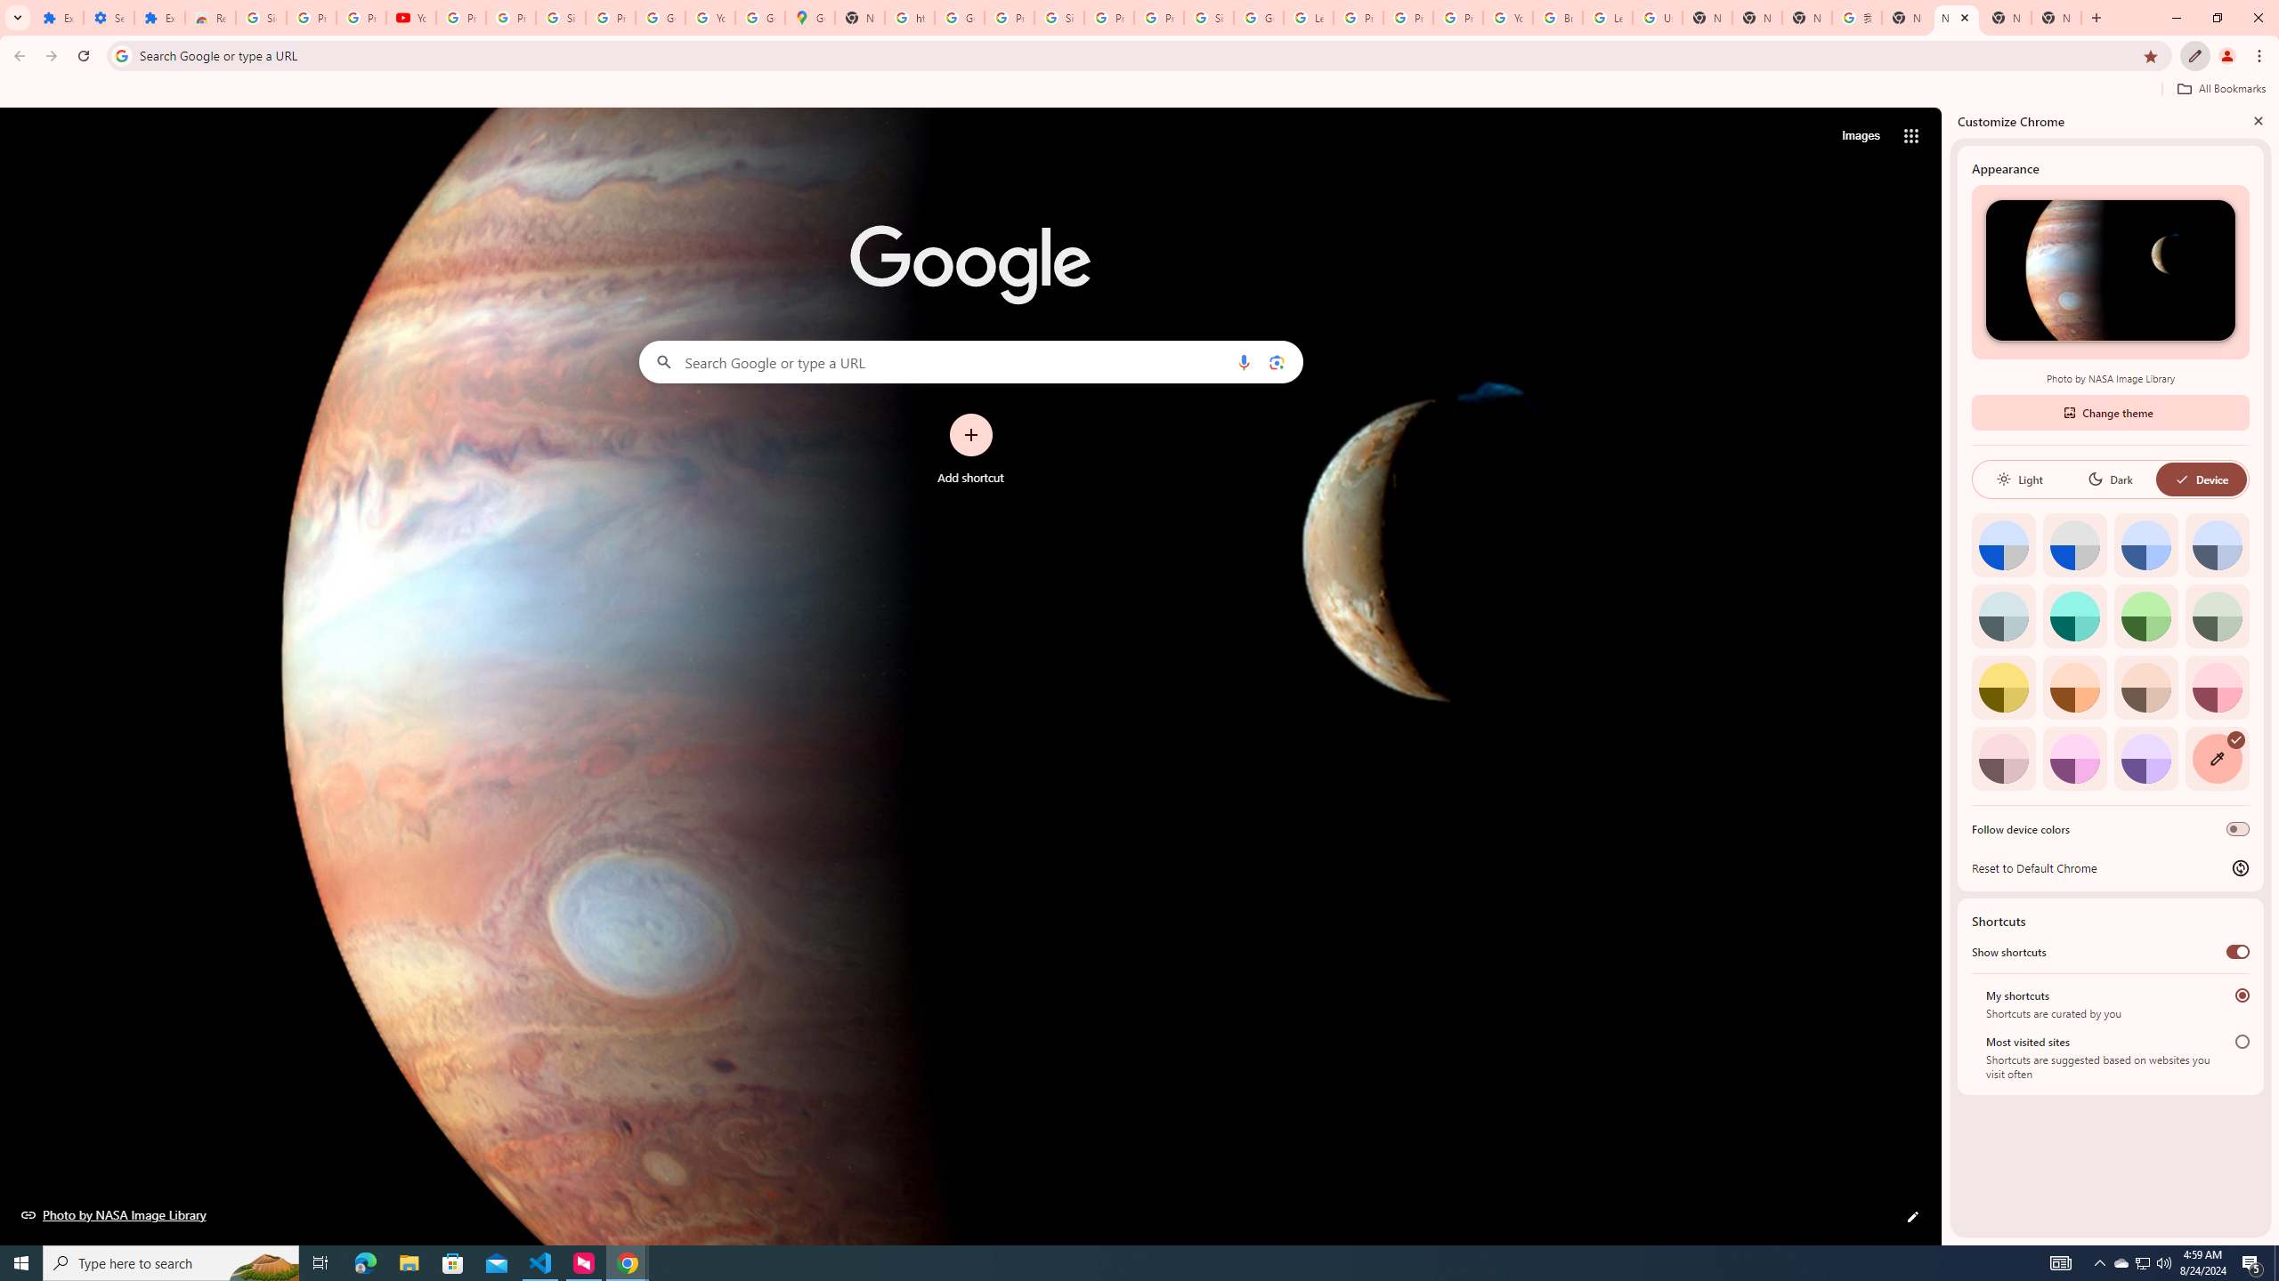 This screenshot has height=1281, width=2279. I want to click on Photo by NASA Image Library, so click(2110, 270).